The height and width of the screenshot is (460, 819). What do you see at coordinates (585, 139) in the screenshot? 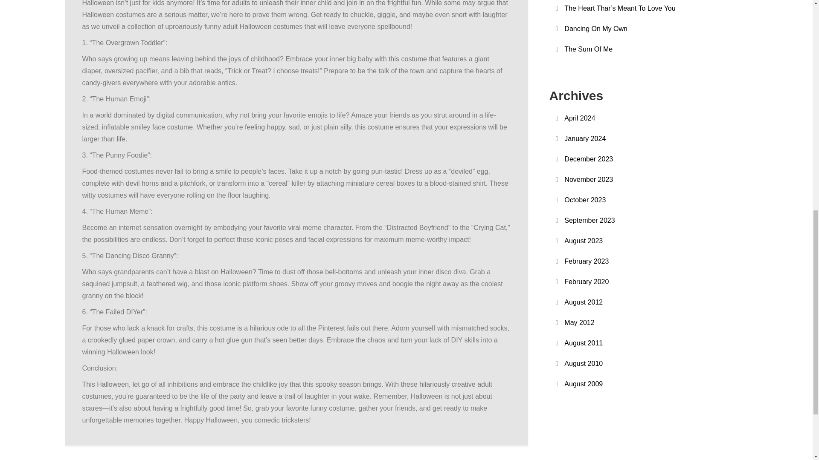
I see `January 2024` at bounding box center [585, 139].